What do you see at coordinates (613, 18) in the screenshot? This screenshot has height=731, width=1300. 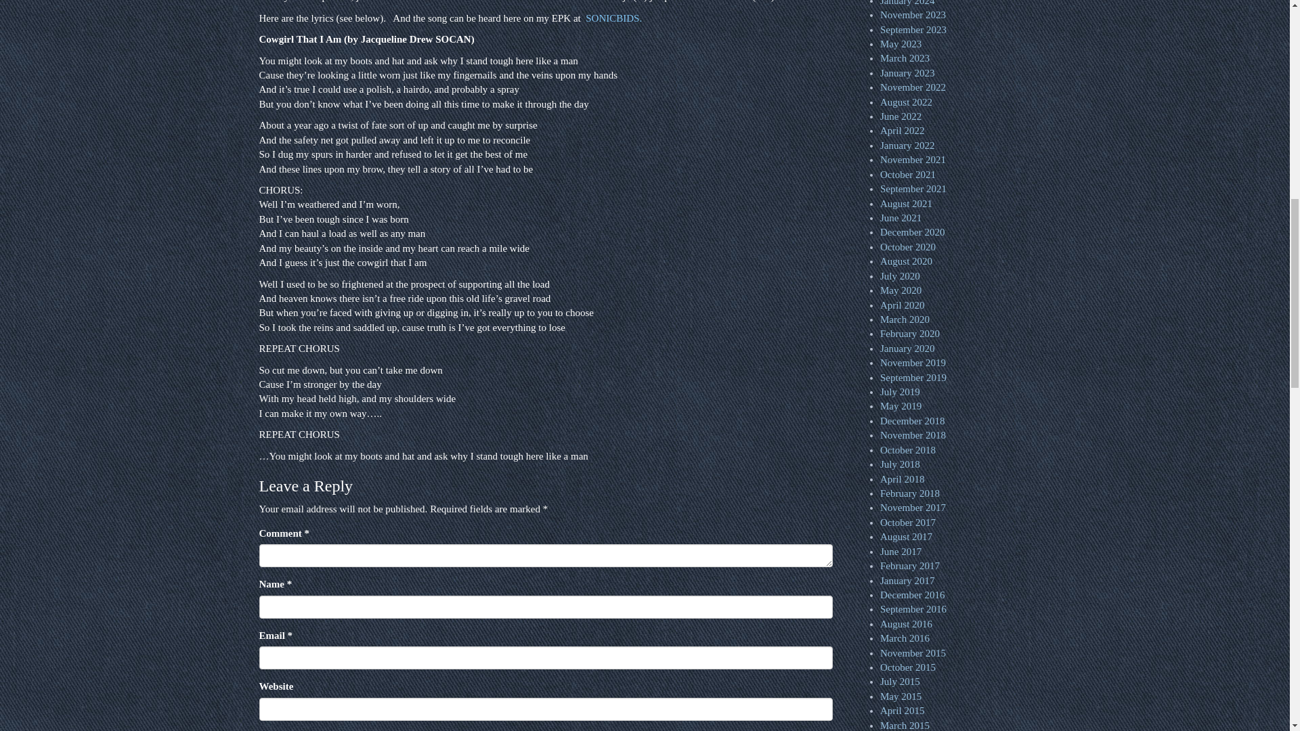 I see `Cowgirl That I Am` at bounding box center [613, 18].